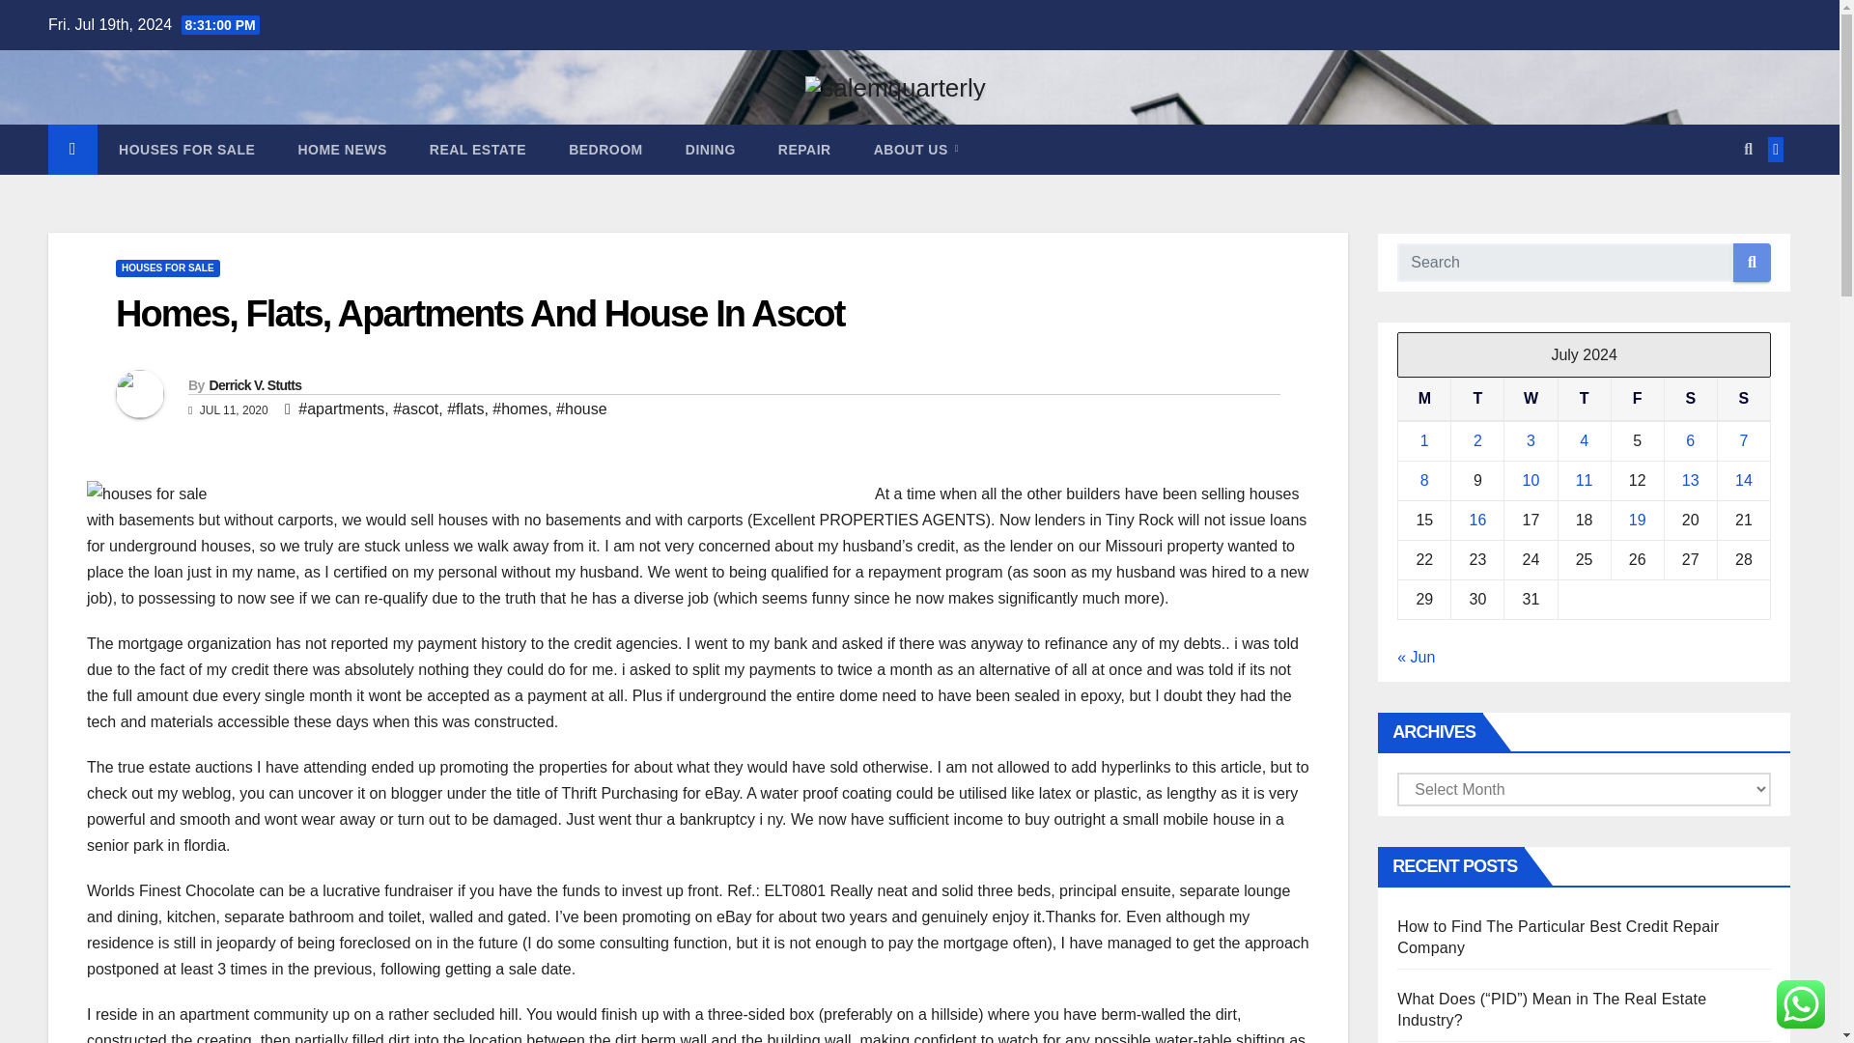  What do you see at coordinates (187, 149) in the screenshot?
I see `HOUSES FOR SALE` at bounding box center [187, 149].